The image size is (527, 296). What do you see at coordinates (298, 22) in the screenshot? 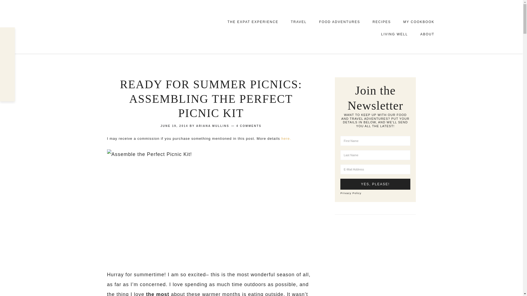
I see `TRAVEL` at bounding box center [298, 22].